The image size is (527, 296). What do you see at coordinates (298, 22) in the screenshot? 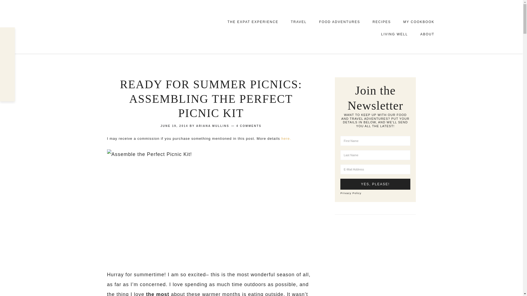
I see `TRAVEL` at bounding box center [298, 22].